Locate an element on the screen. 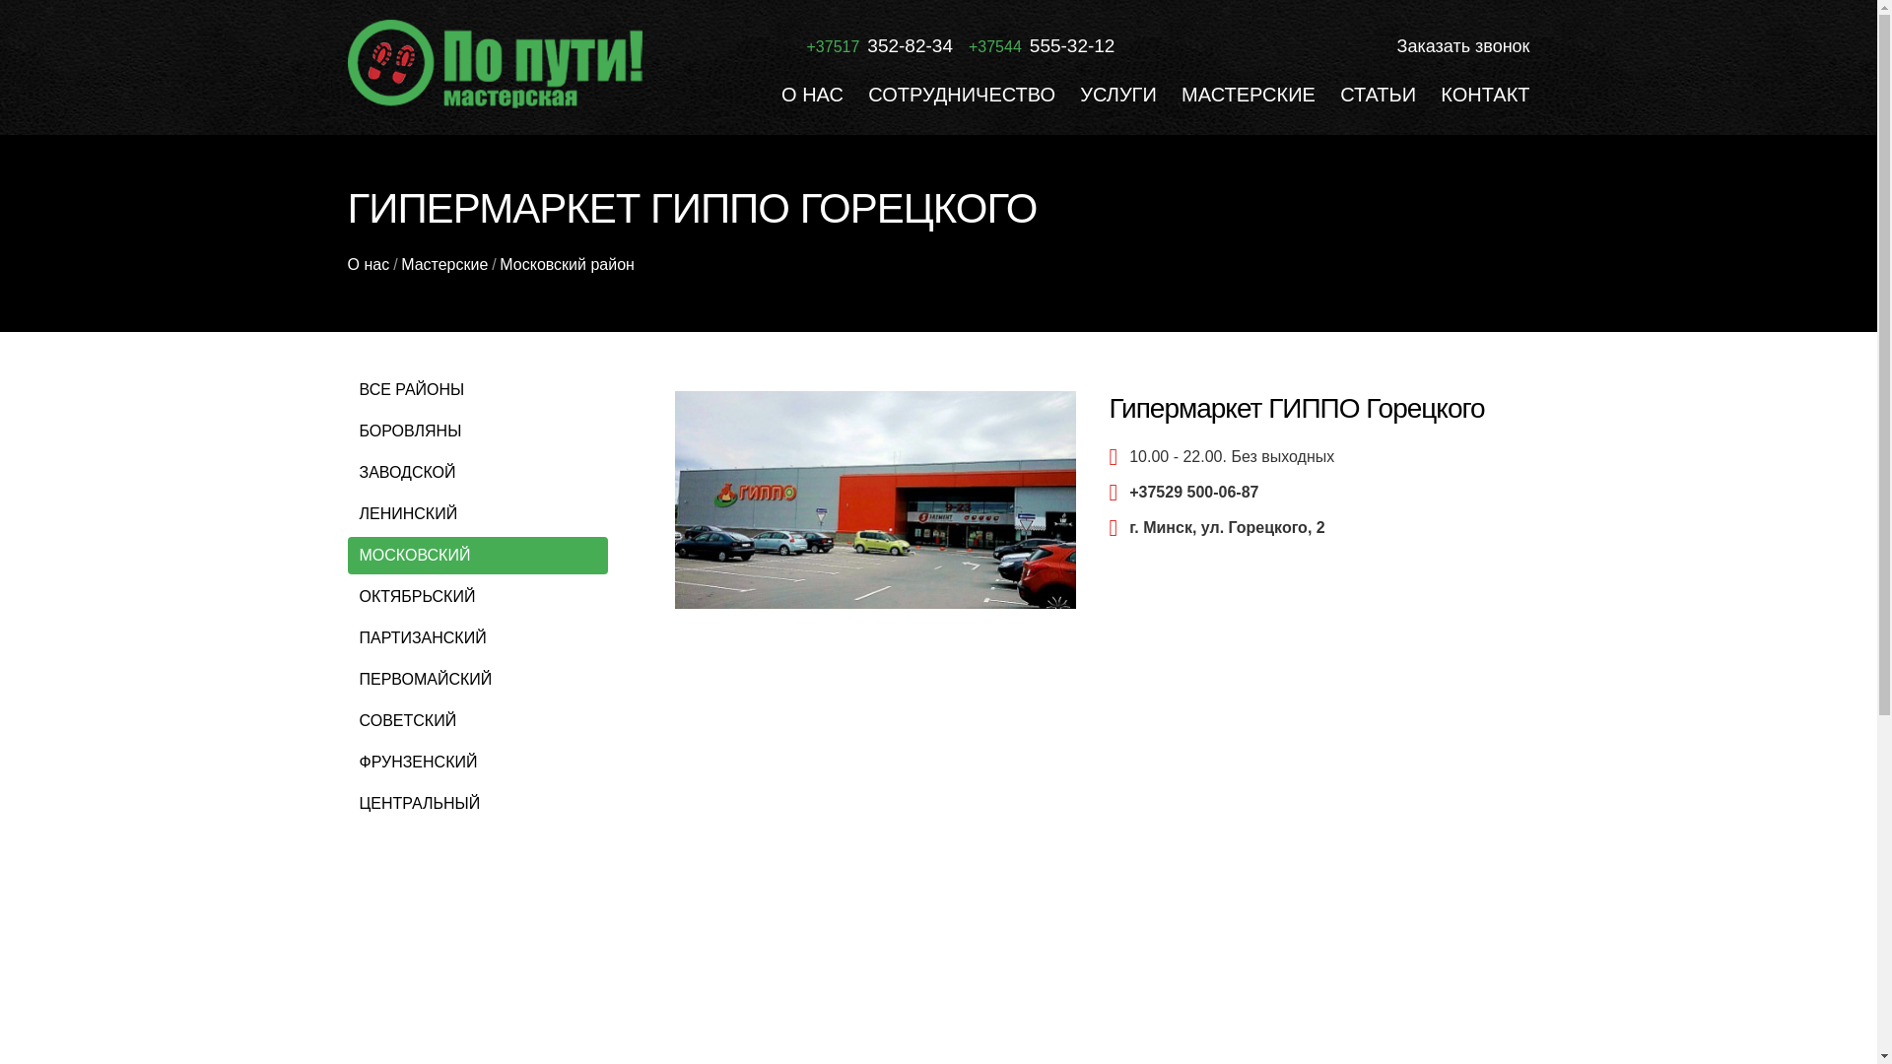  +37517352-82-34 is located at coordinates (879, 46).